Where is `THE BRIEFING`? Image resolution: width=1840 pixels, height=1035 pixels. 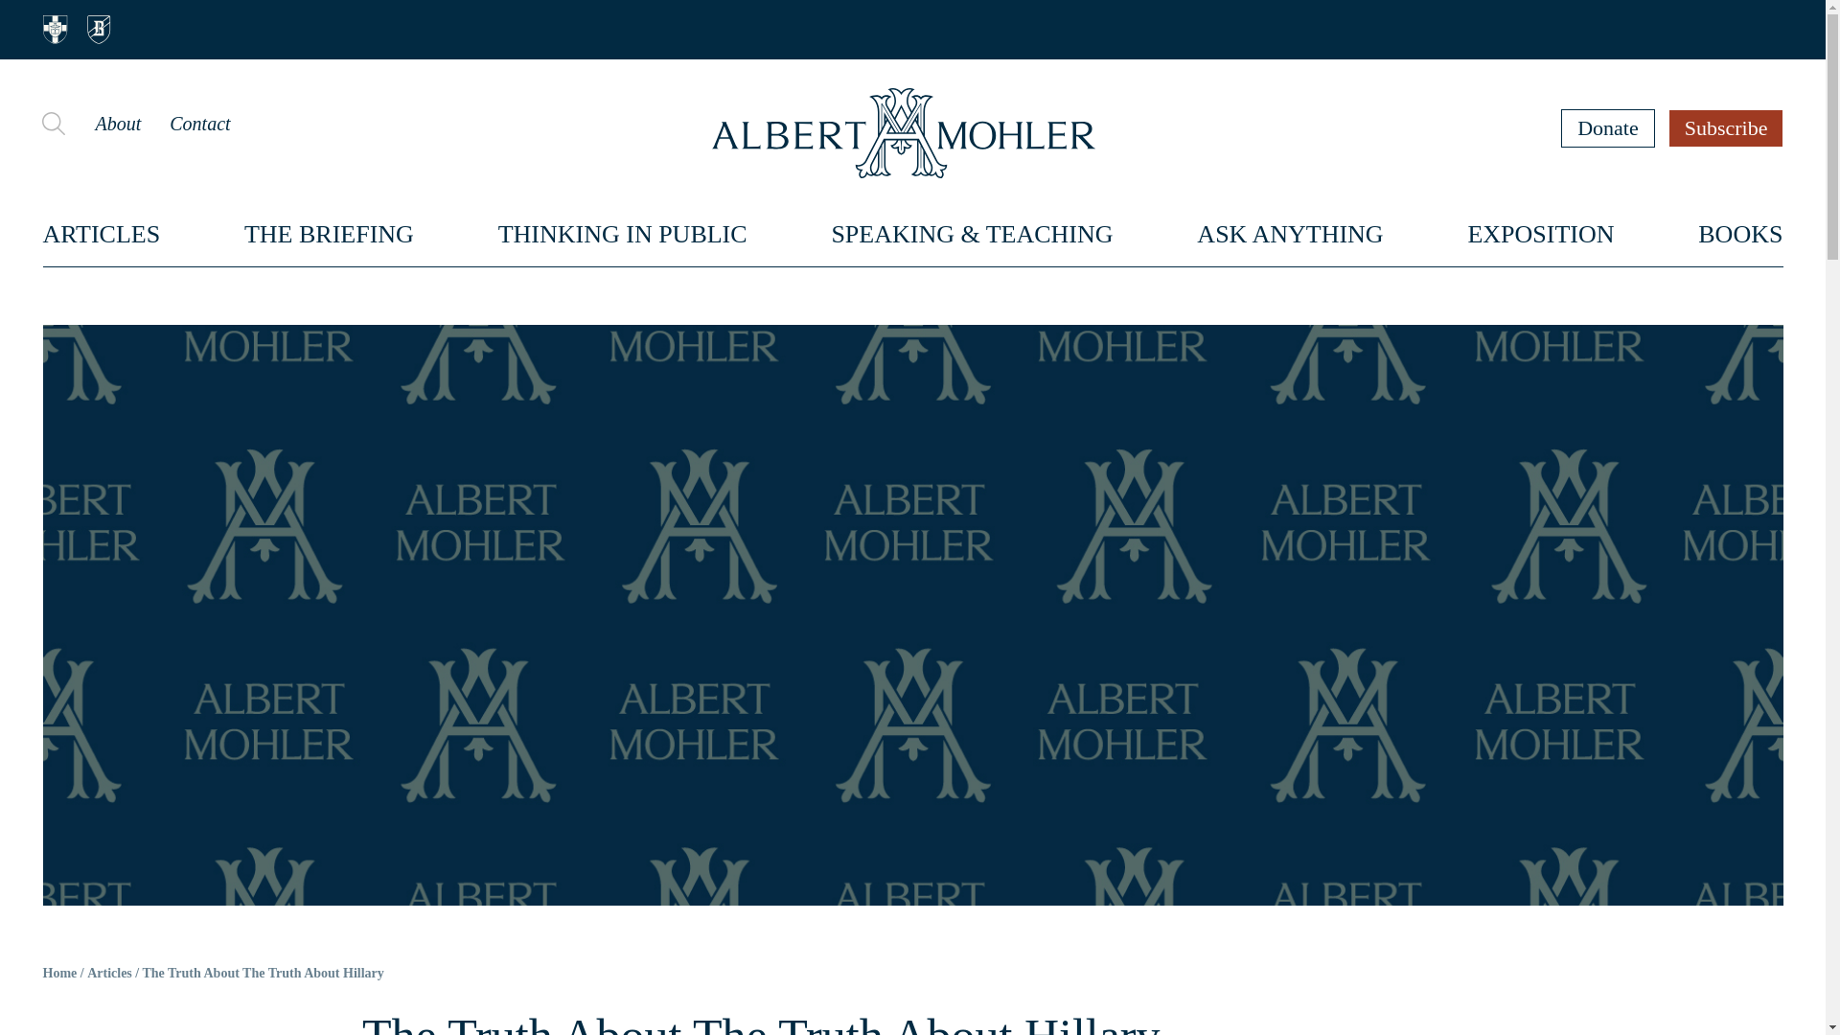
THE BRIEFING is located at coordinates (330, 234).